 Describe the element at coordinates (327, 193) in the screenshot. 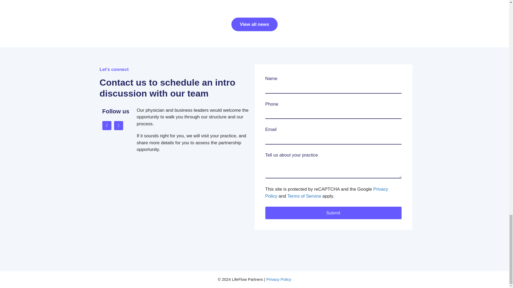

I see `Privacy Policy` at that location.